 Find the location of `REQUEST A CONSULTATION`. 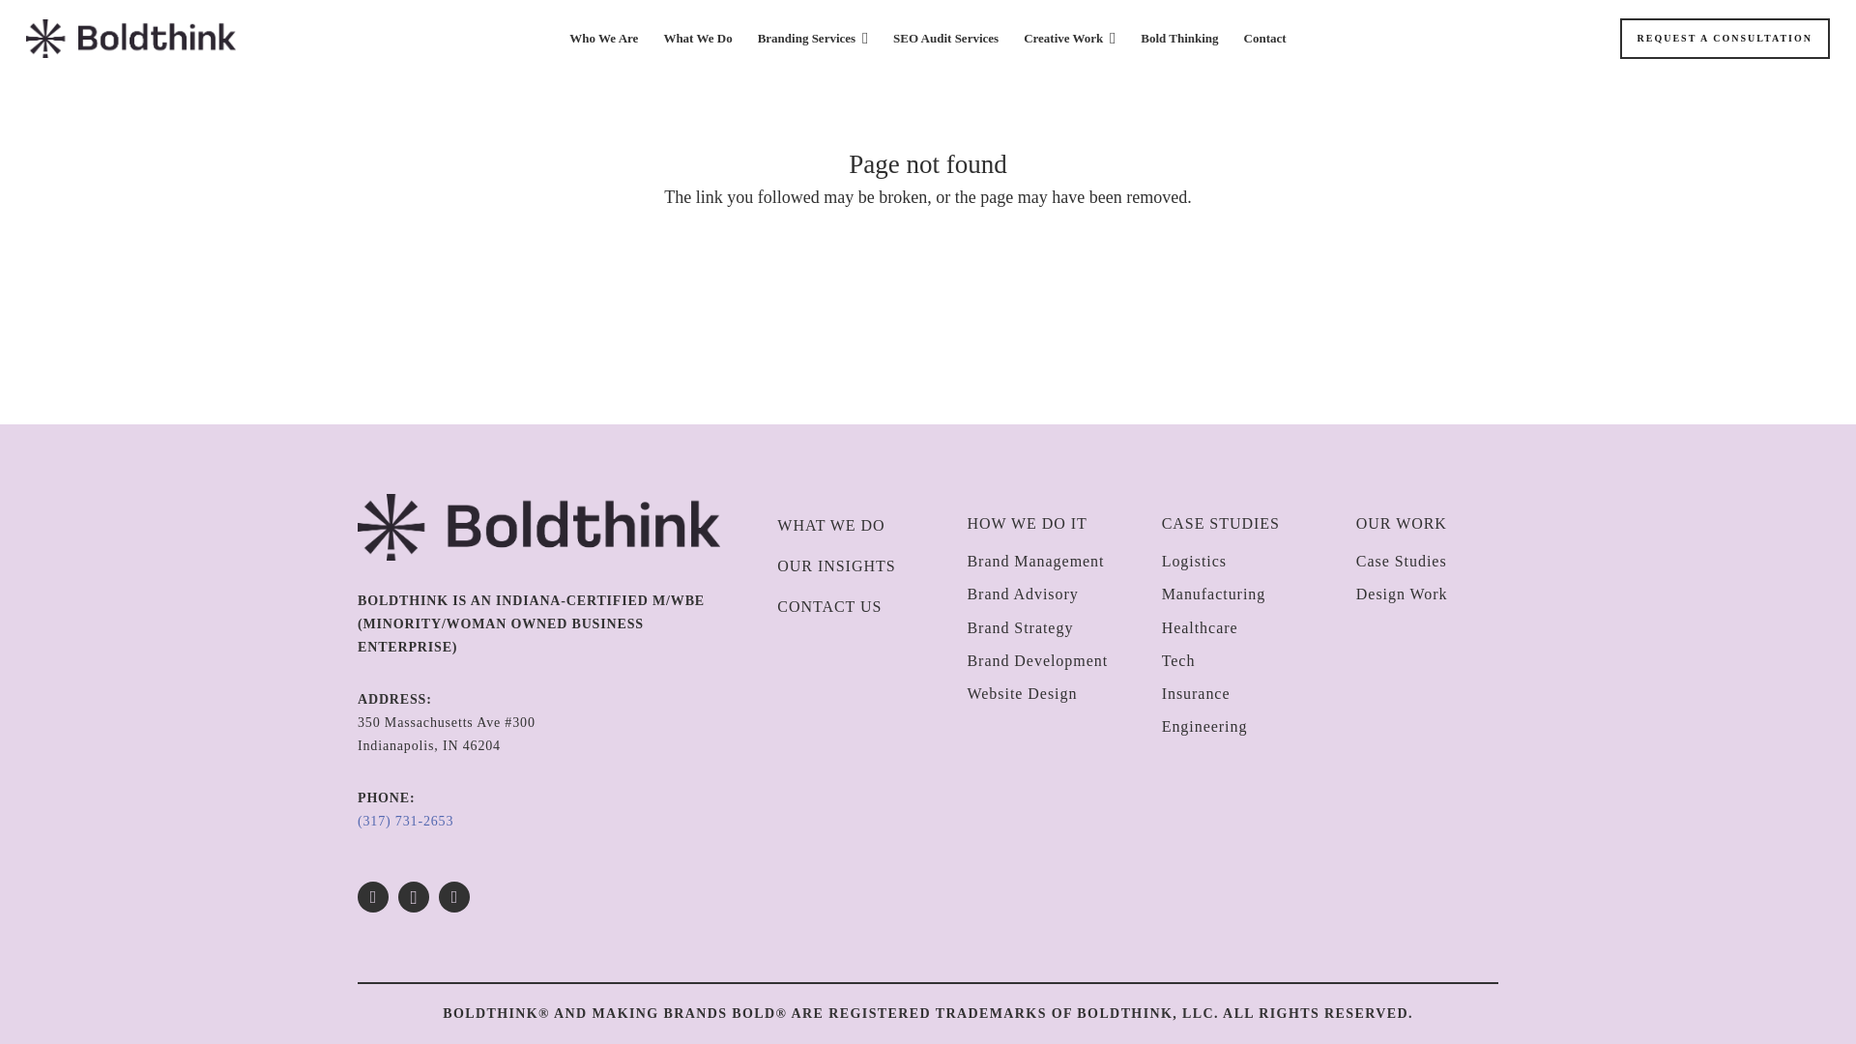

REQUEST A CONSULTATION is located at coordinates (1725, 39).